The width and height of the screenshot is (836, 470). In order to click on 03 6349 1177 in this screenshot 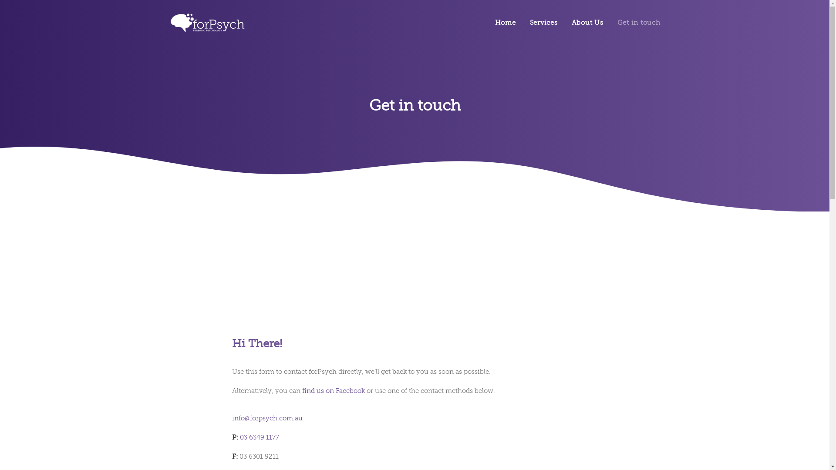, I will do `click(259, 437)`.